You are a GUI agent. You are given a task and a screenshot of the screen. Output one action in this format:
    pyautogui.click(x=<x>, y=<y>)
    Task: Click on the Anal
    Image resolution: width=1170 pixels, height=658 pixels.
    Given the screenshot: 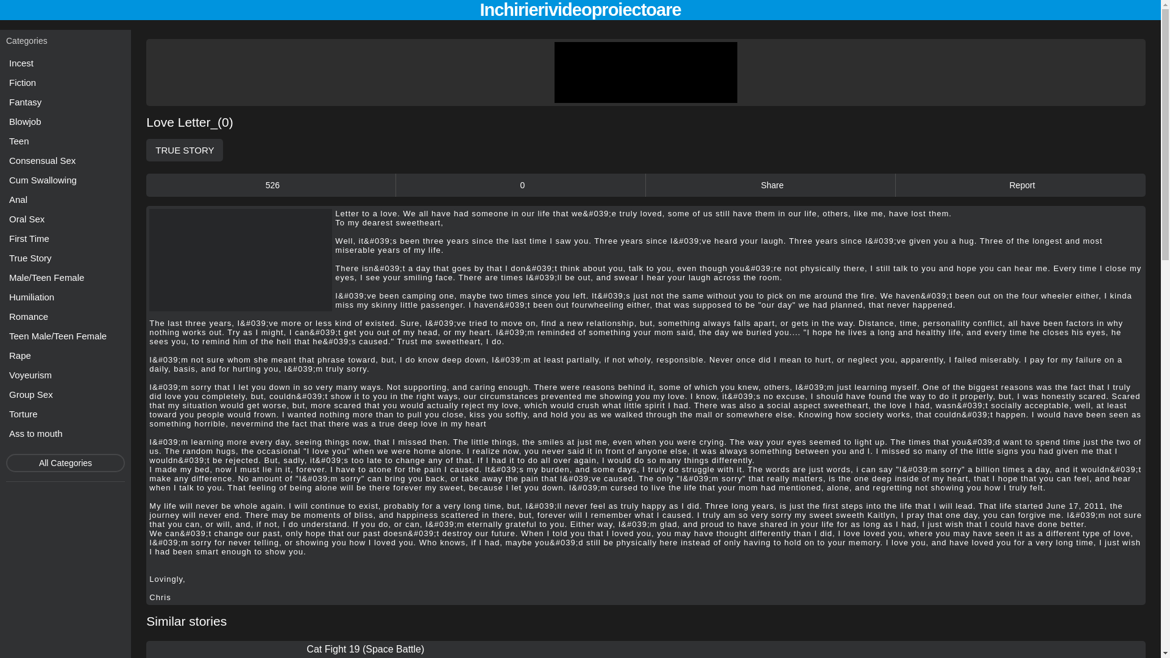 What is the action you would take?
    pyautogui.click(x=65, y=200)
    